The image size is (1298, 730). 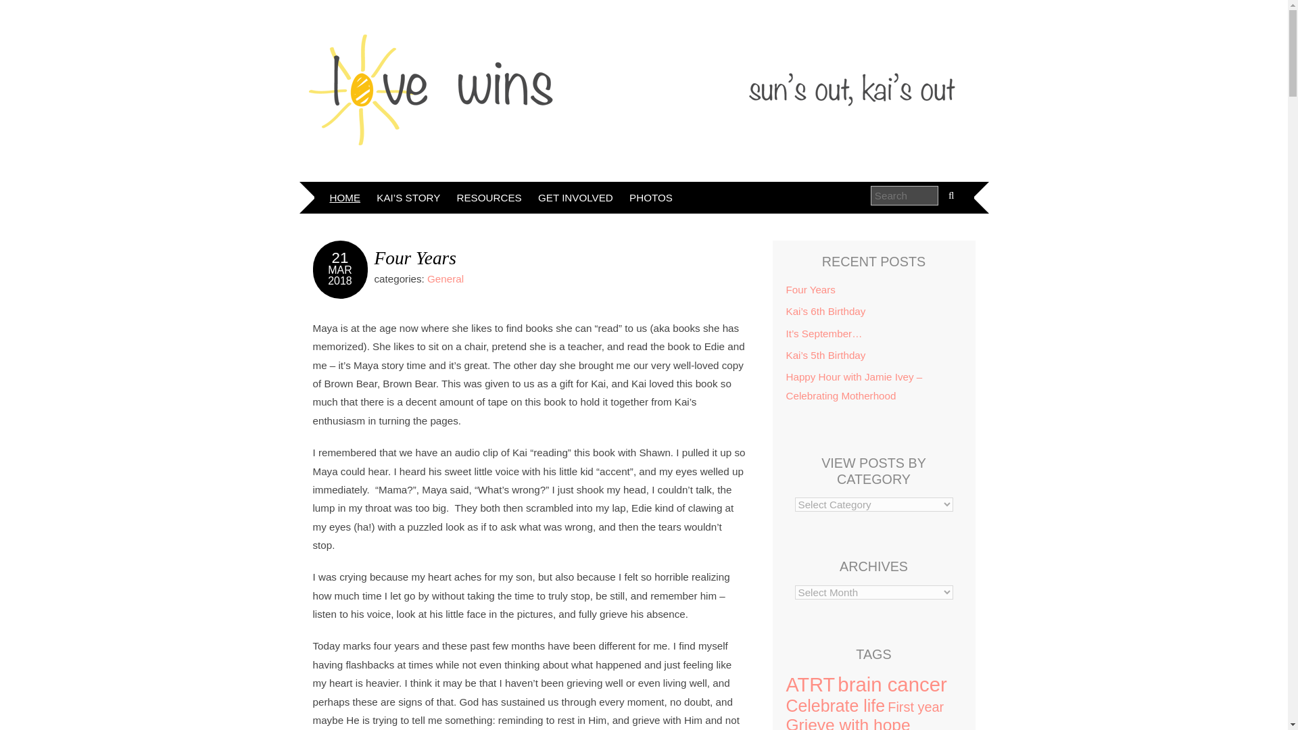 What do you see at coordinates (650, 197) in the screenshot?
I see `PHOTOS` at bounding box center [650, 197].